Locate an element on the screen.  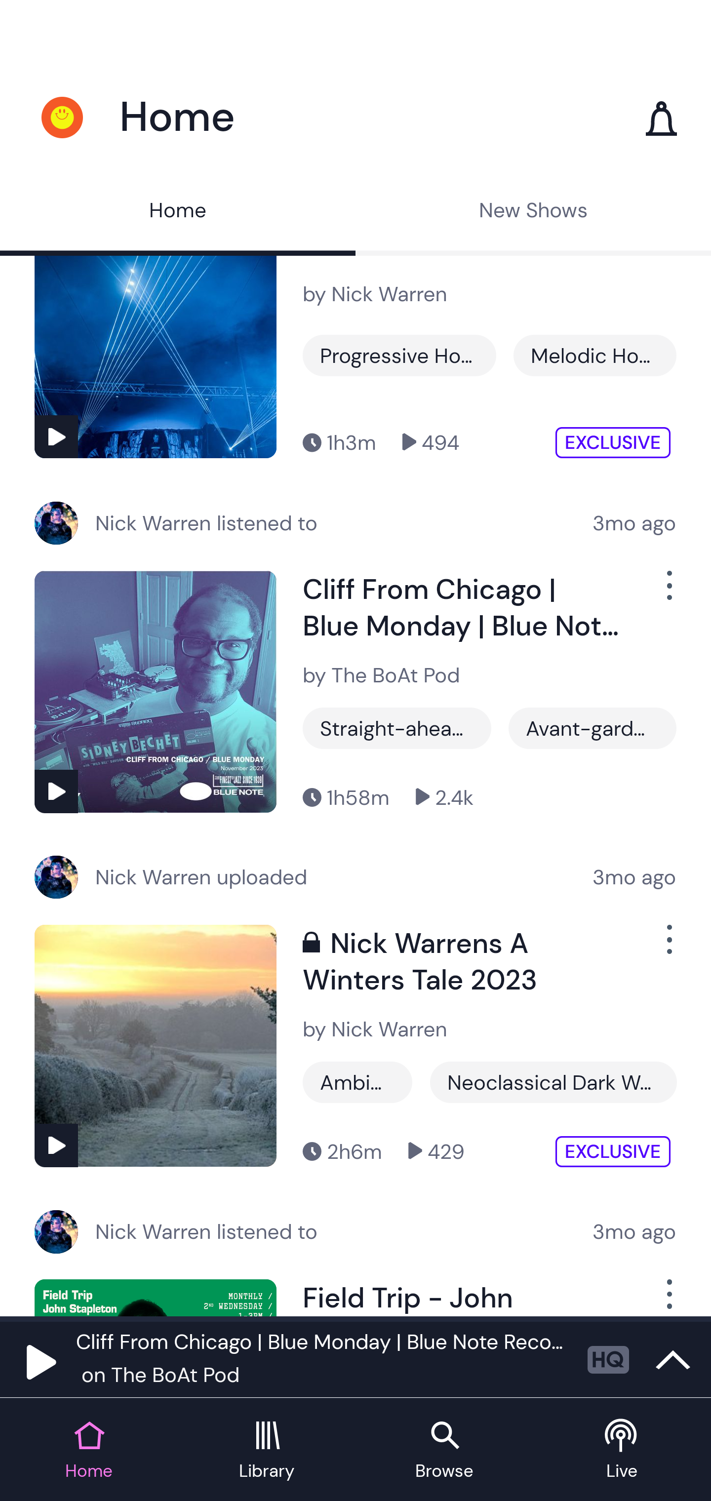
Ambient is located at coordinates (357, 1082).